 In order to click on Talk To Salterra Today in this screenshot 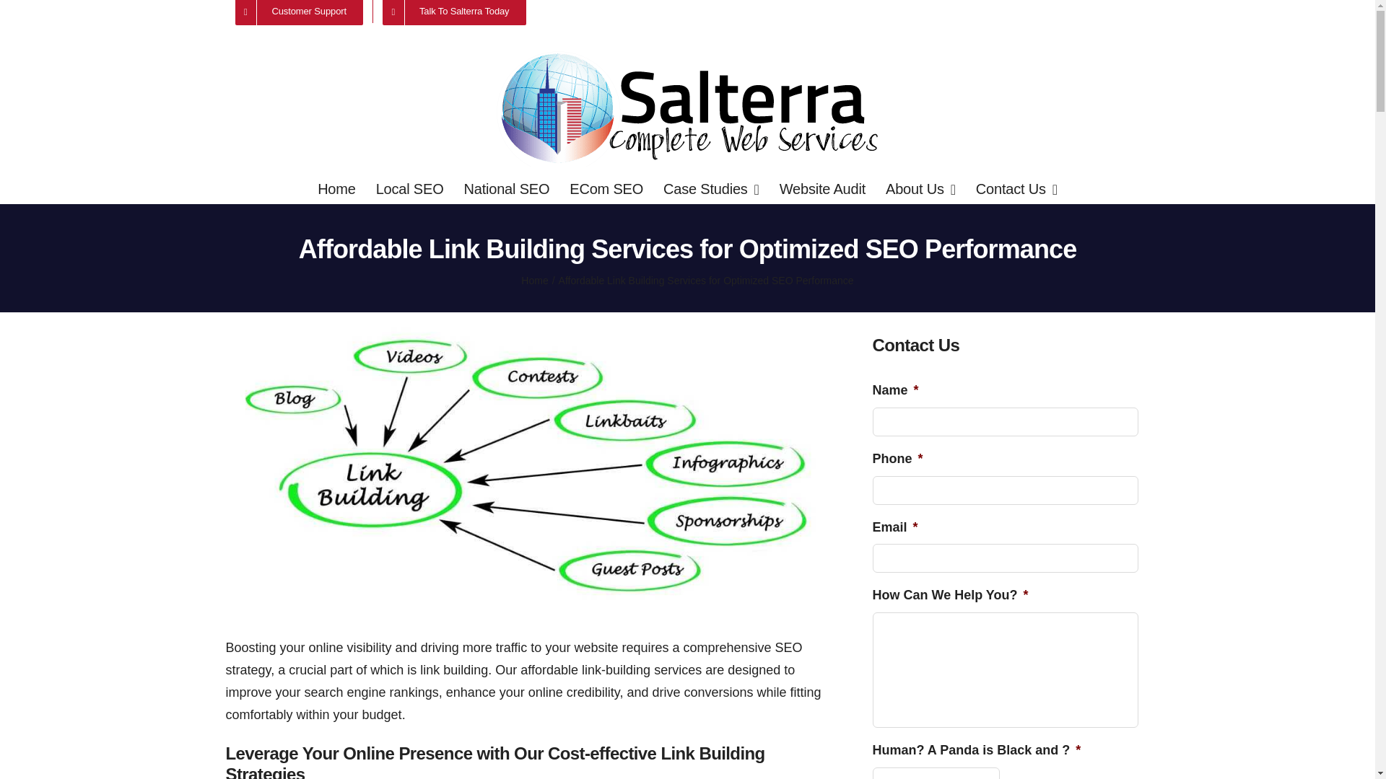, I will do `click(453, 12)`.